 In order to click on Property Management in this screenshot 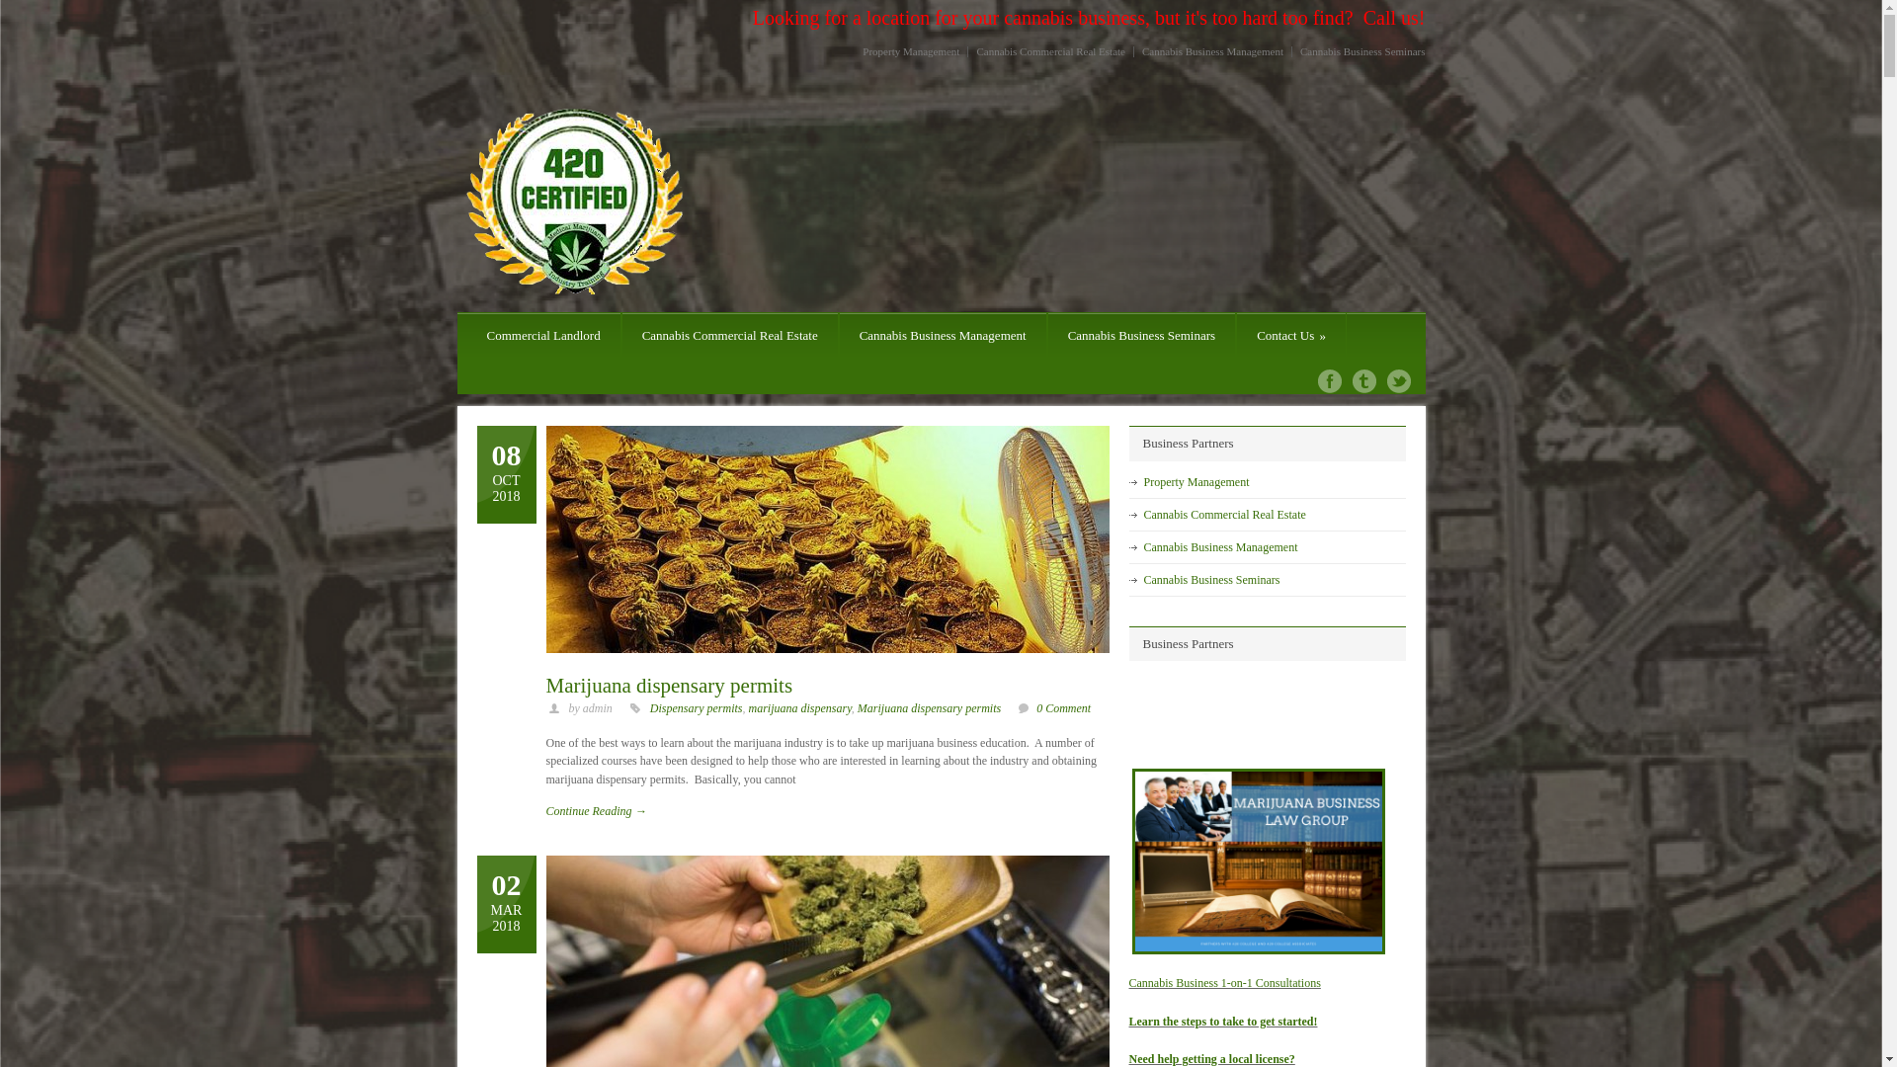, I will do `click(1197, 481)`.